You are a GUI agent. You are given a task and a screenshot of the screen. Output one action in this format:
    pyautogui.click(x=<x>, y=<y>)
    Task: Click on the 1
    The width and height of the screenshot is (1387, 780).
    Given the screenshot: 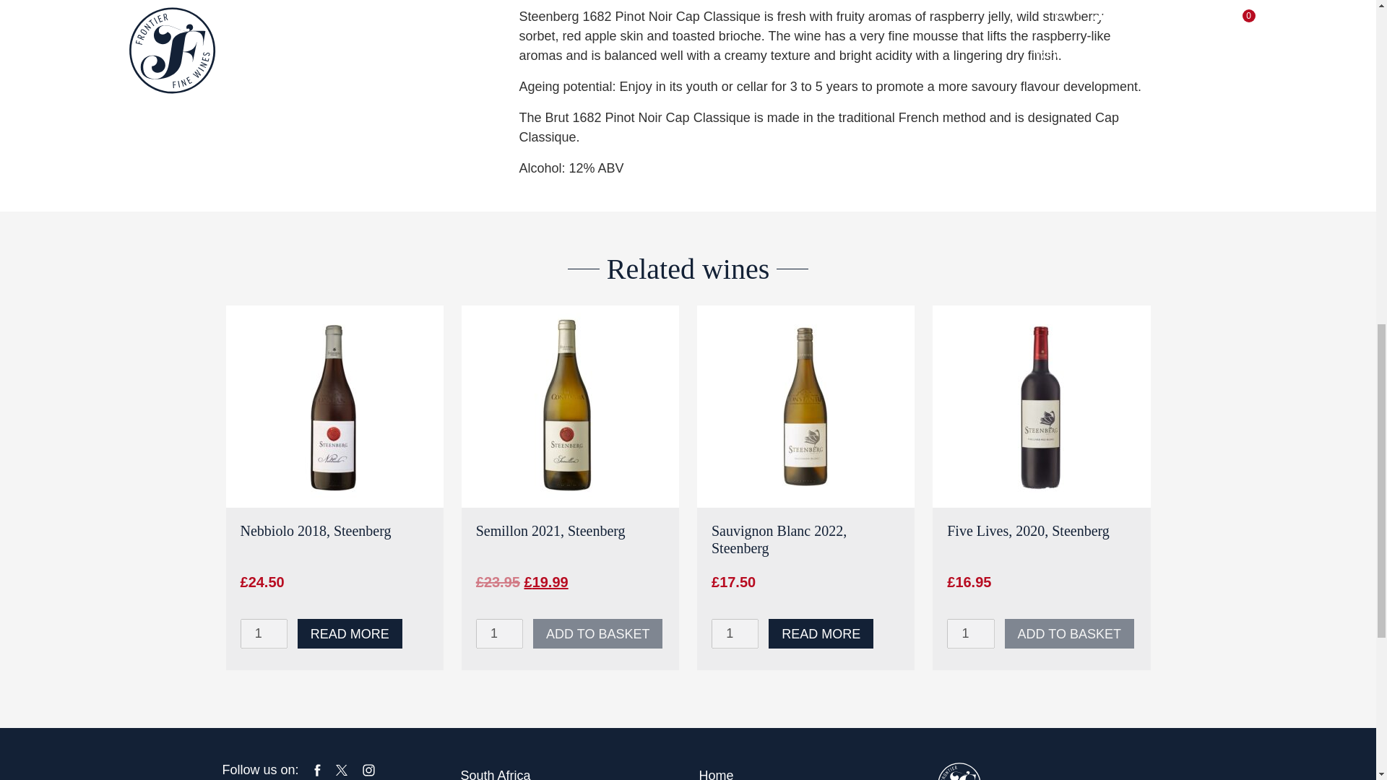 What is the action you would take?
    pyautogui.click(x=971, y=633)
    